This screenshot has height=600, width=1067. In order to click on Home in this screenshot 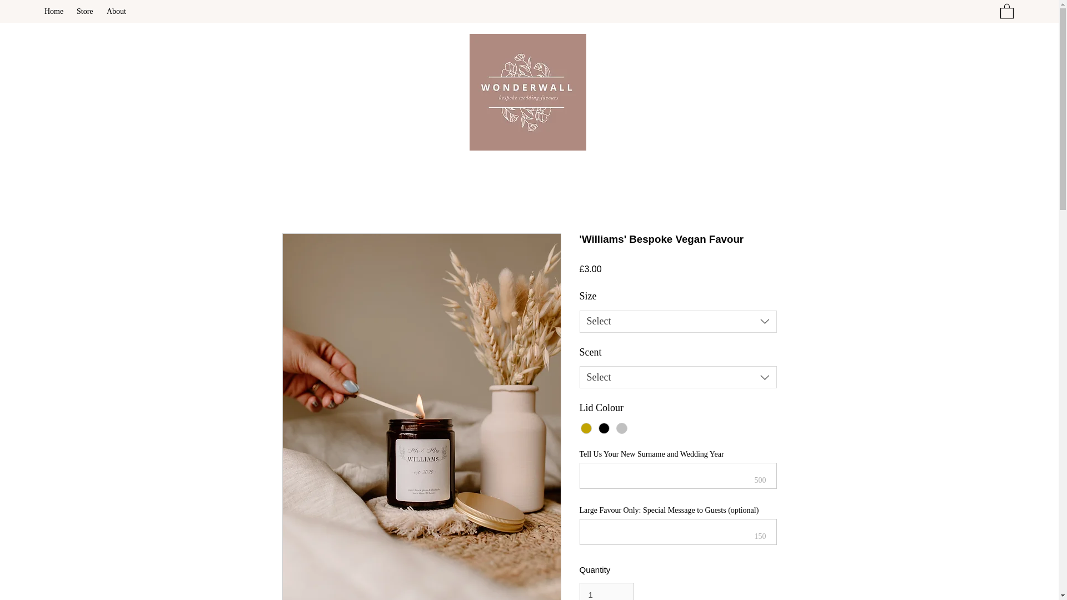, I will do `click(54, 11)`.